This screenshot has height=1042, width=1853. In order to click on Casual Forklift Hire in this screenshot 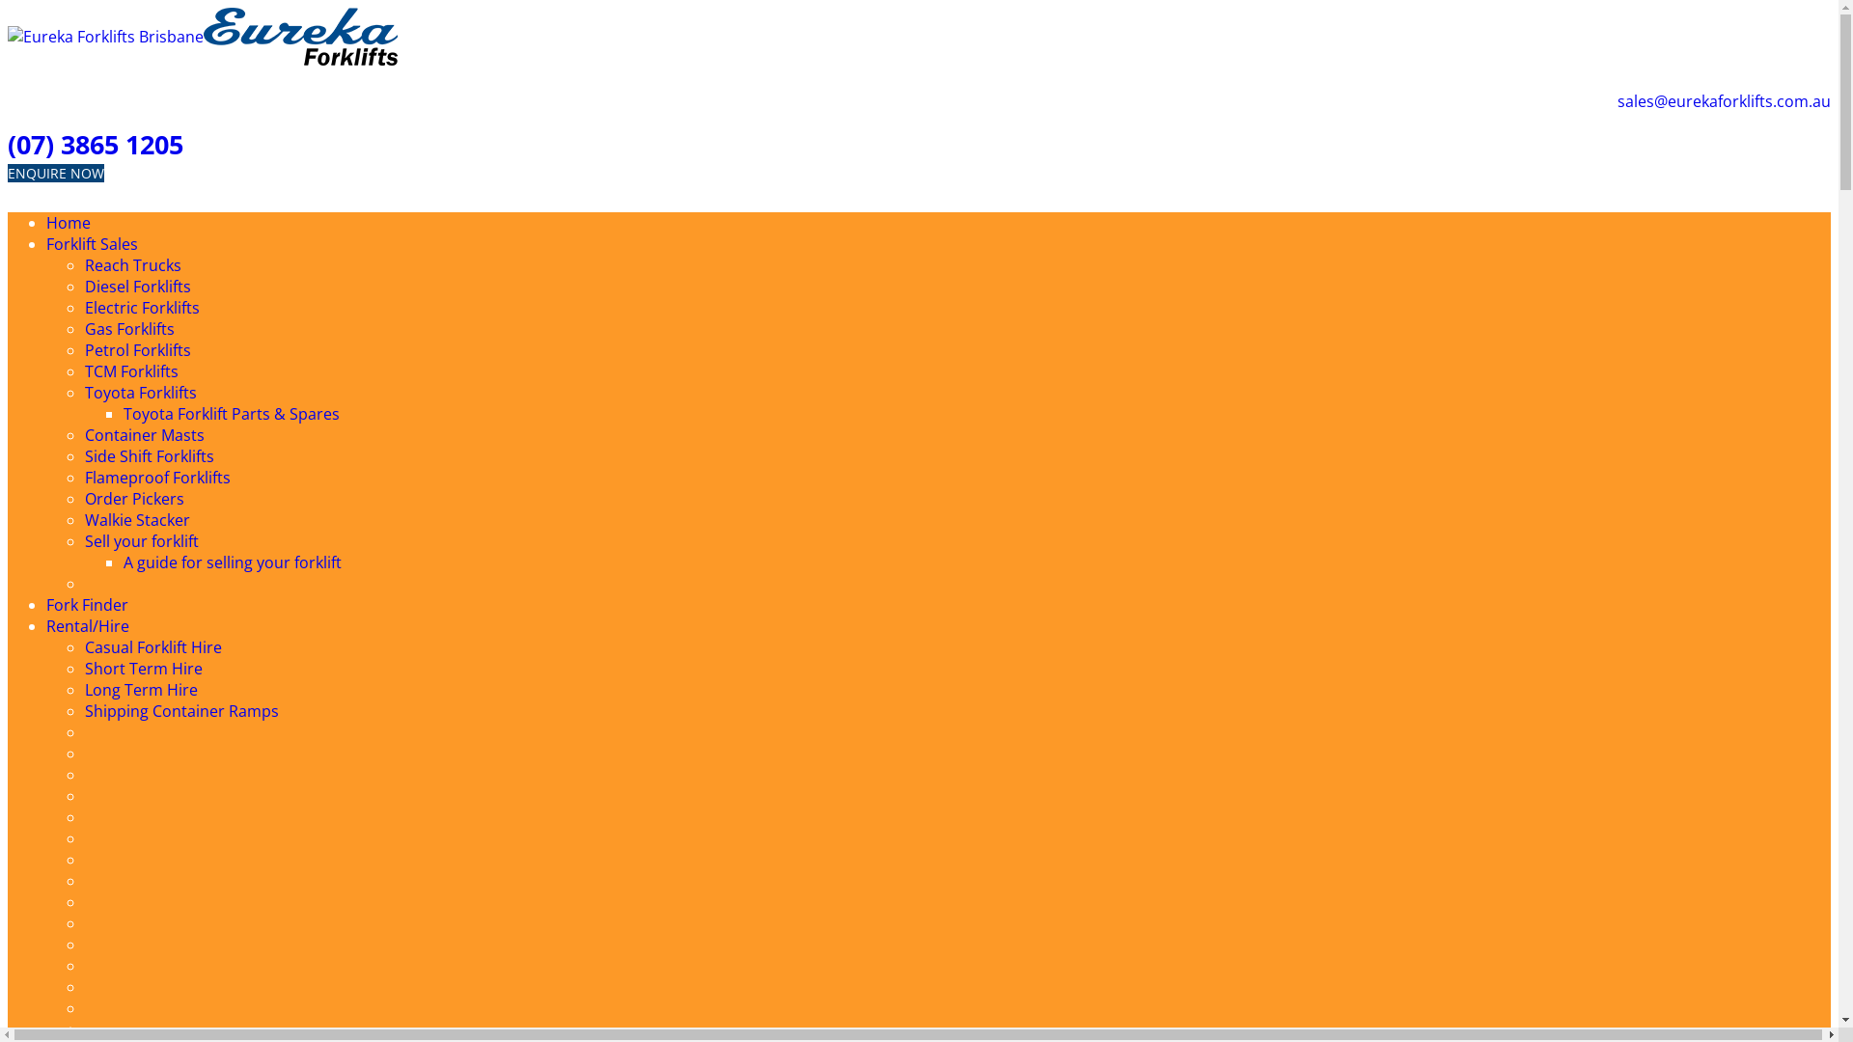, I will do `click(153, 647)`.